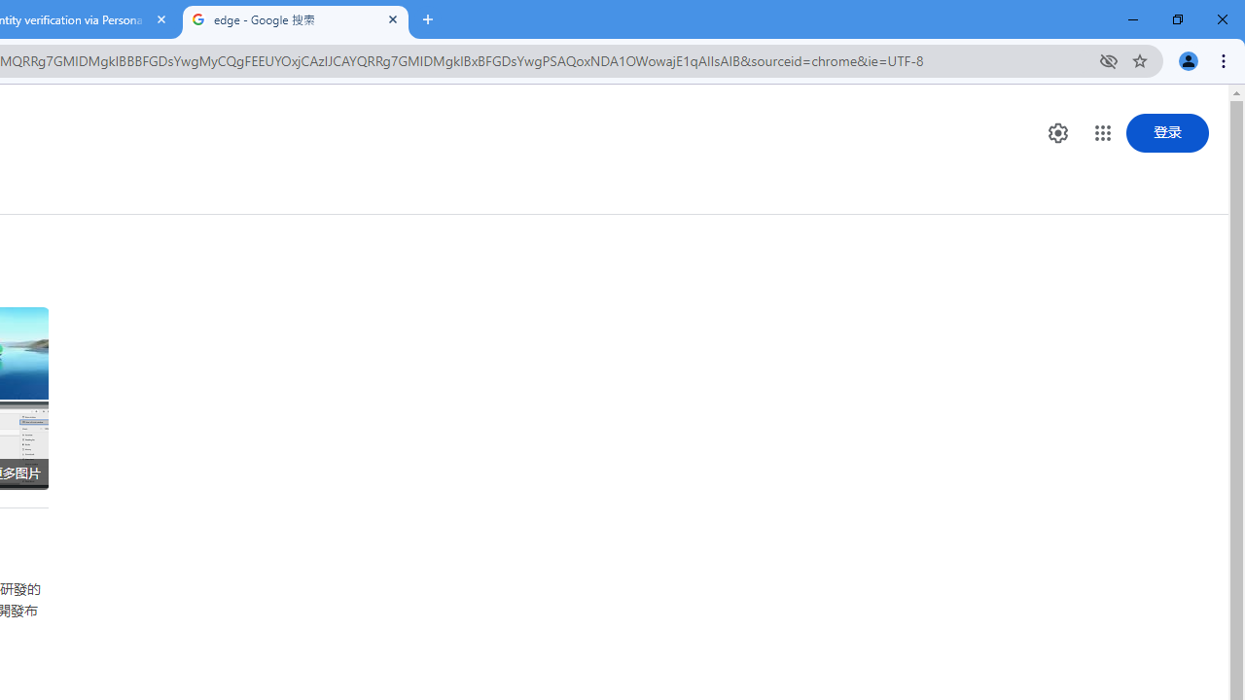 The height and width of the screenshot is (700, 1245). What do you see at coordinates (1109, 60) in the screenshot?
I see `Third-party cookies blocked` at bounding box center [1109, 60].